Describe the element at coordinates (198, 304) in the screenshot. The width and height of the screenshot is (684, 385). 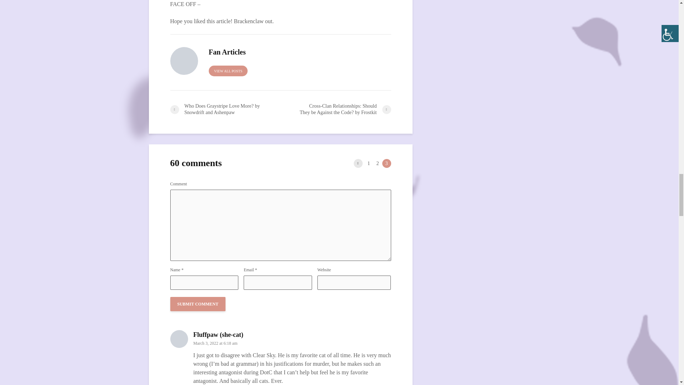
I see `Submit Comment` at that location.